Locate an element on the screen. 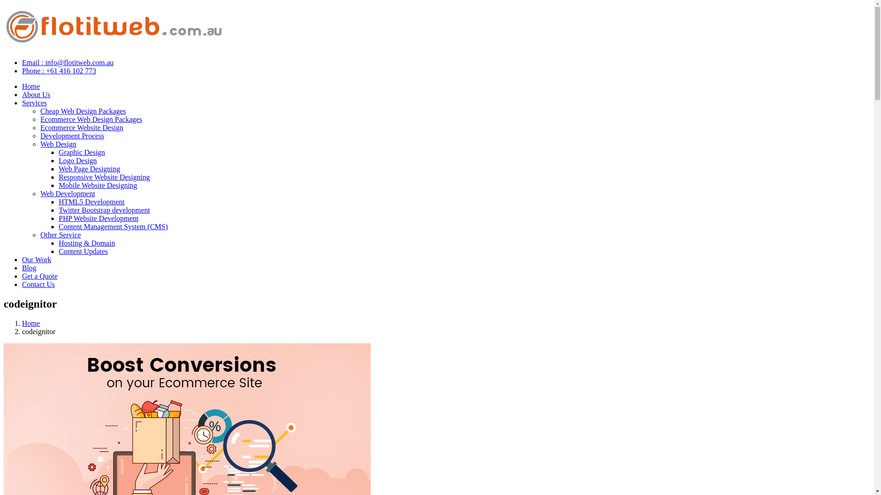  Home is located at coordinates (31, 324).